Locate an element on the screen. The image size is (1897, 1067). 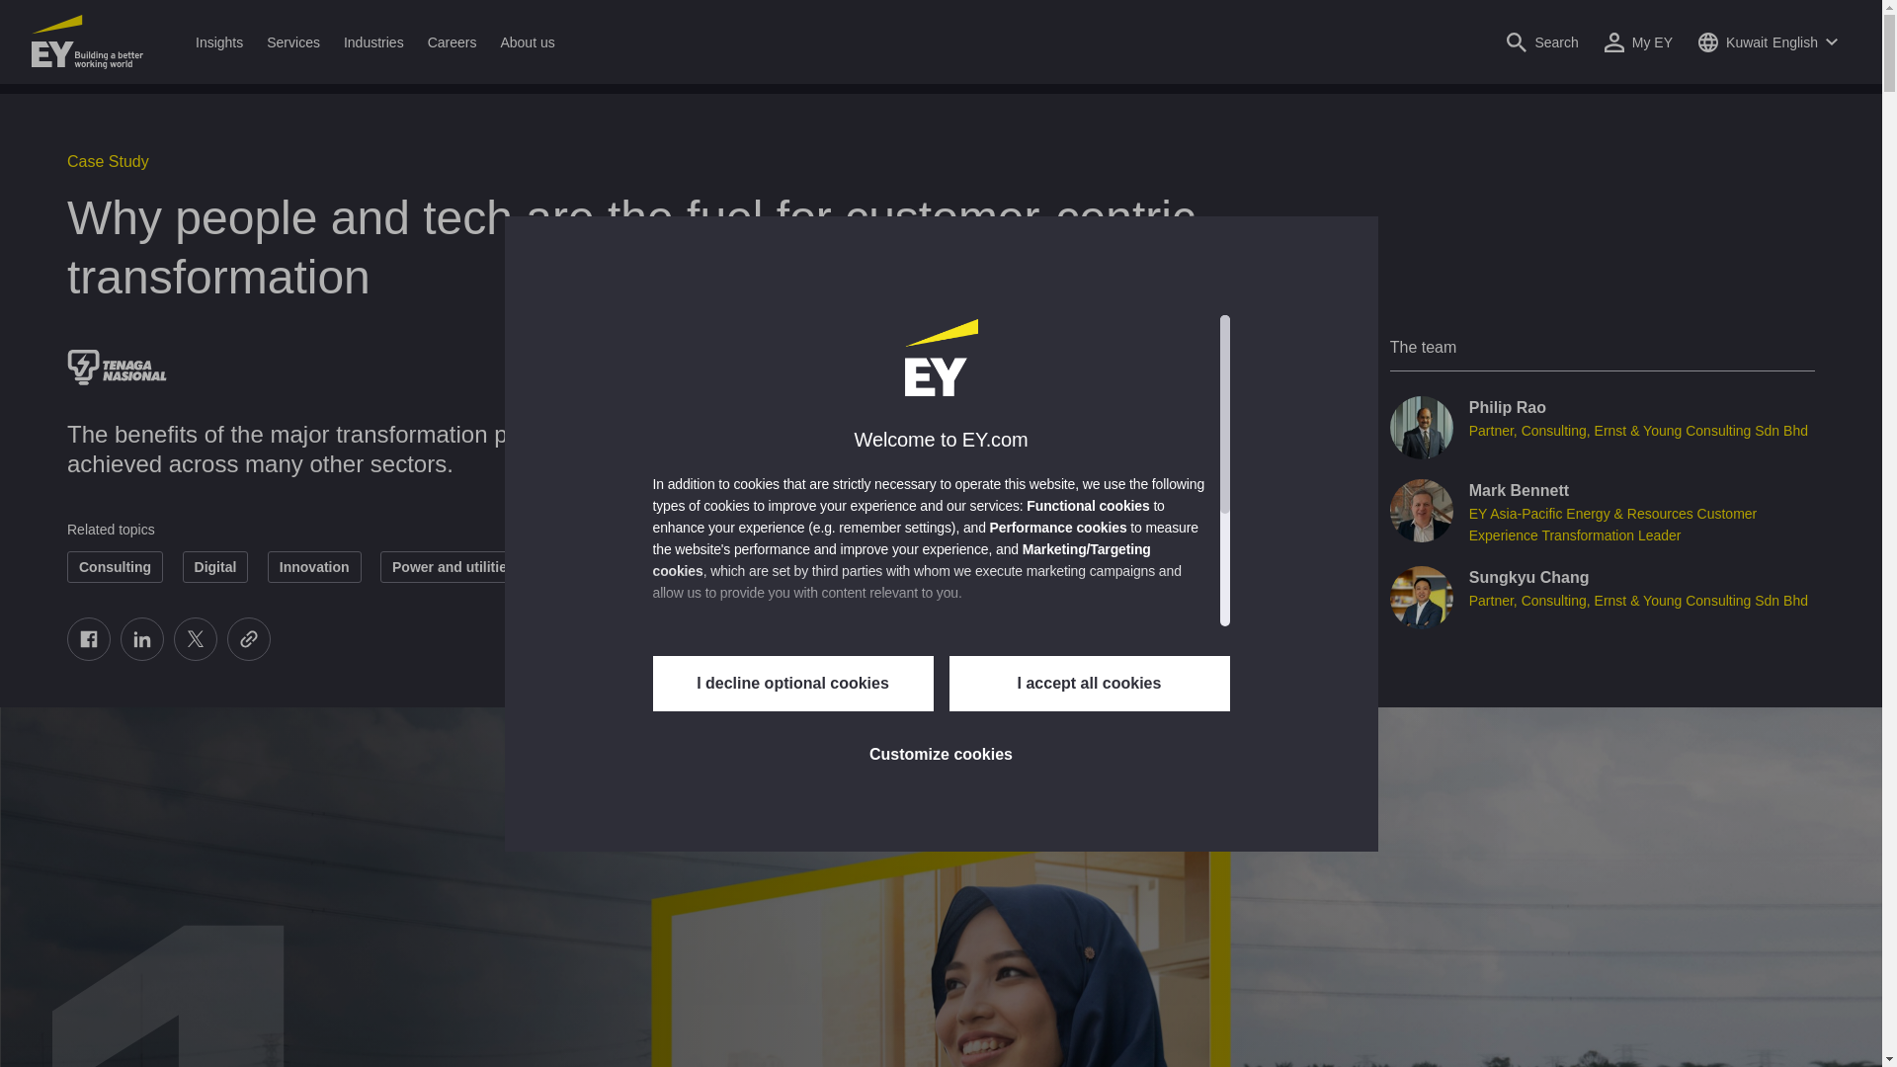
Facebook is located at coordinates (88, 638).